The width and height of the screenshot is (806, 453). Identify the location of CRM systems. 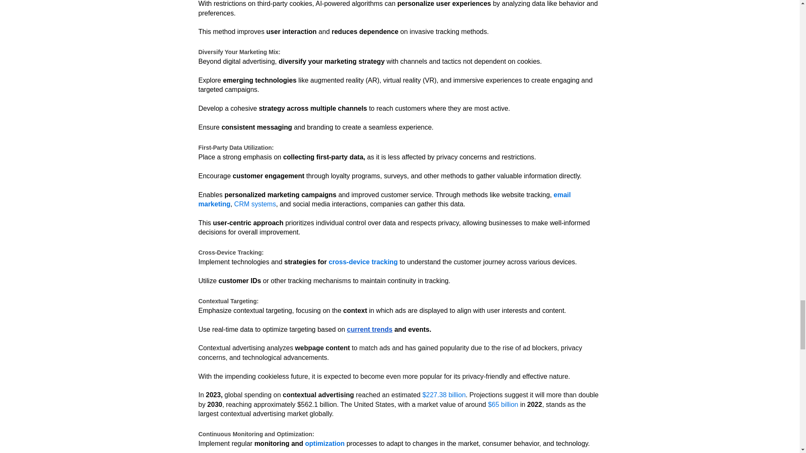
(255, 204).